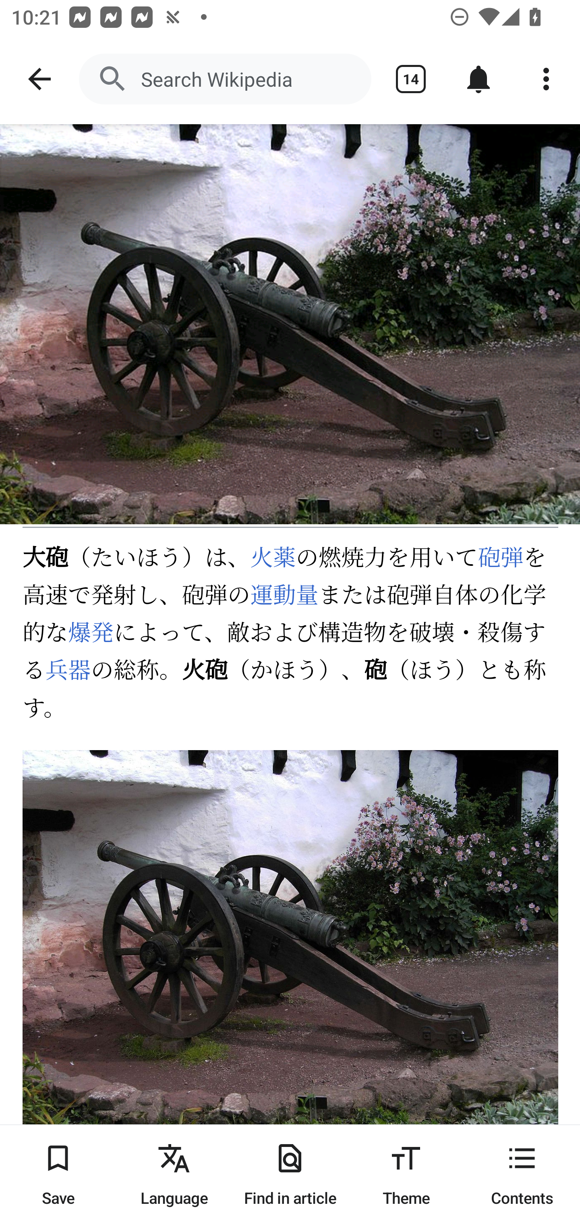 The width and height of the screenshot is (580, 1226). Describe the element at coordinates (411, 79) in the screenshot. I see `Show tabs 14` at that location.